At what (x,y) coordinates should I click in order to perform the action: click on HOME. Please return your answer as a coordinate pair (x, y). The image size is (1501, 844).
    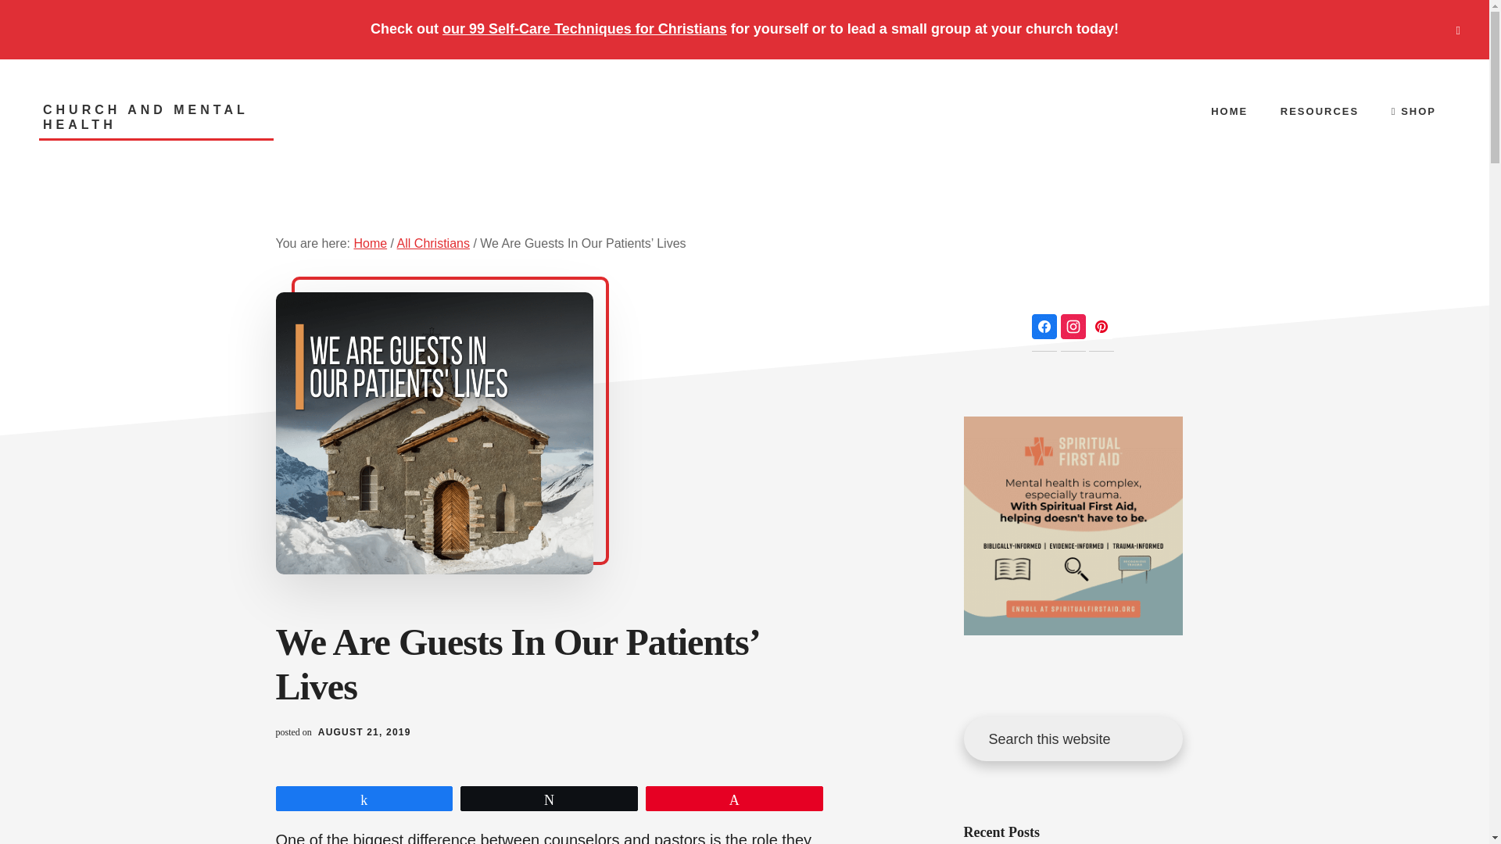
    Looking at the image, I should click on (1229, 111).